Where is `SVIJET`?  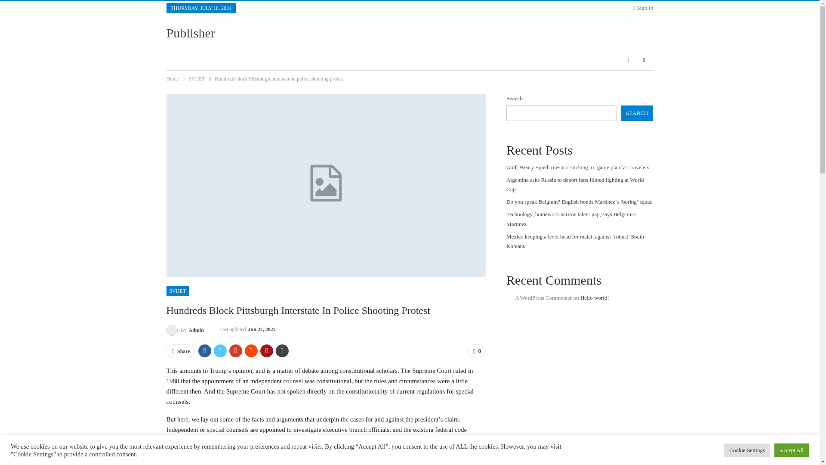
SVIJET is located at coordinates (177, 291).